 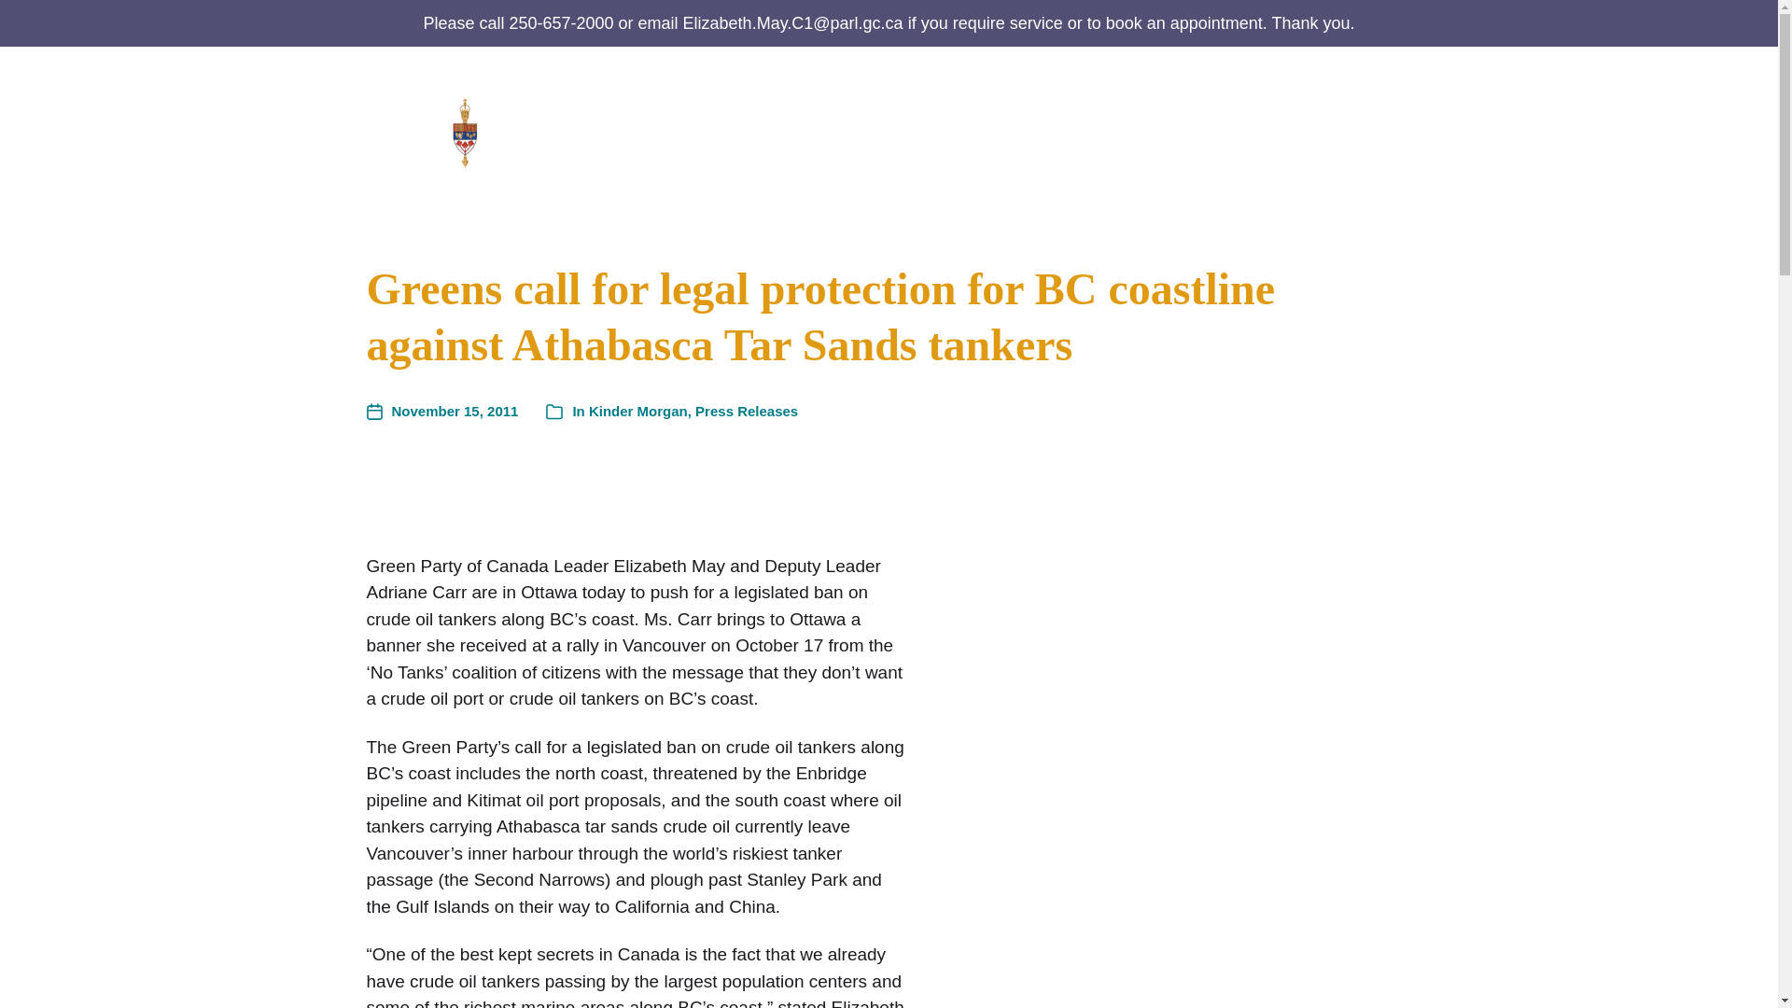 What do you see at coordinates (785, 131) in the screenshot?
I see `About` at bounding box center [785, 131].